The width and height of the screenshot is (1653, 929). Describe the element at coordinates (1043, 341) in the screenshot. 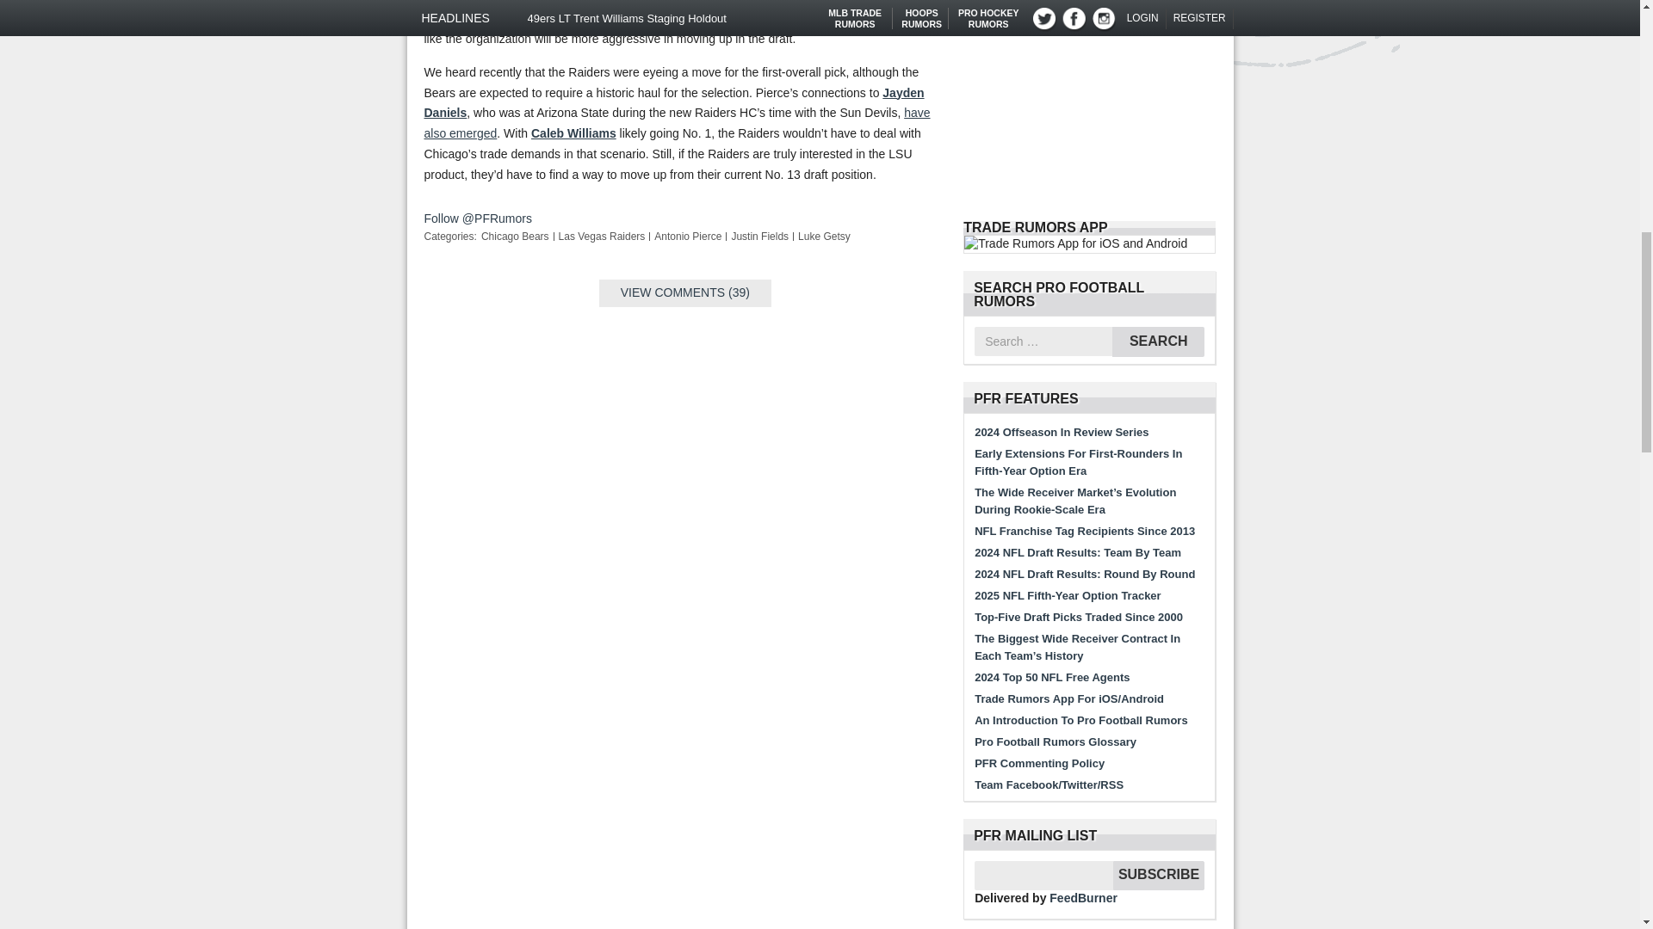

I see `Search for:` at that location.